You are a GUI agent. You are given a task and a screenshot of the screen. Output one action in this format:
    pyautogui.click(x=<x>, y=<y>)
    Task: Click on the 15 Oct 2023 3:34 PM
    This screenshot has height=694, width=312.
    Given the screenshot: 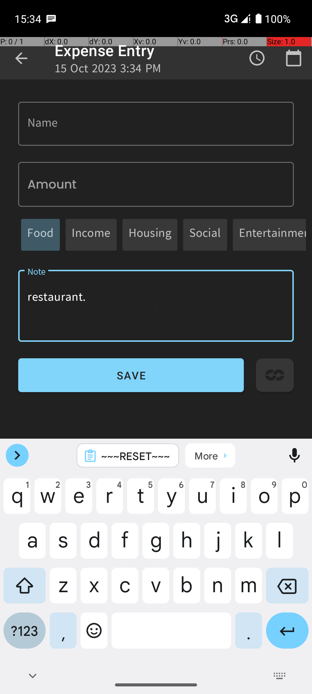 What is the action you would take?
    pyautogui.click(x=108, y=70)
    